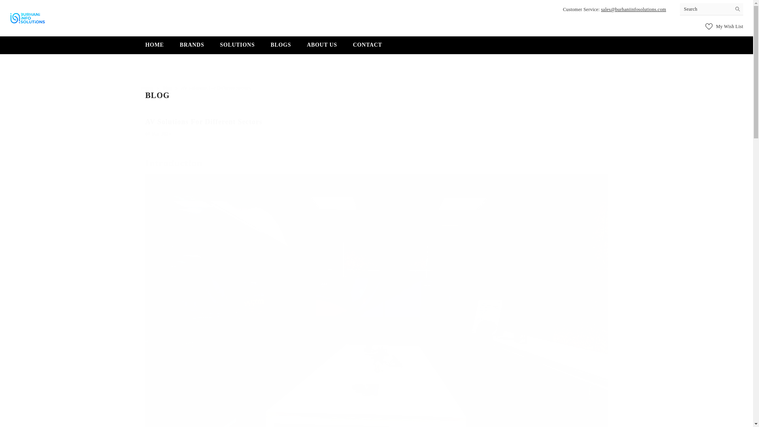 This screenshot has height=427, width=759. Describe the element at coordinates (167, 88) in the screenshot. I see `Blog` at that location.